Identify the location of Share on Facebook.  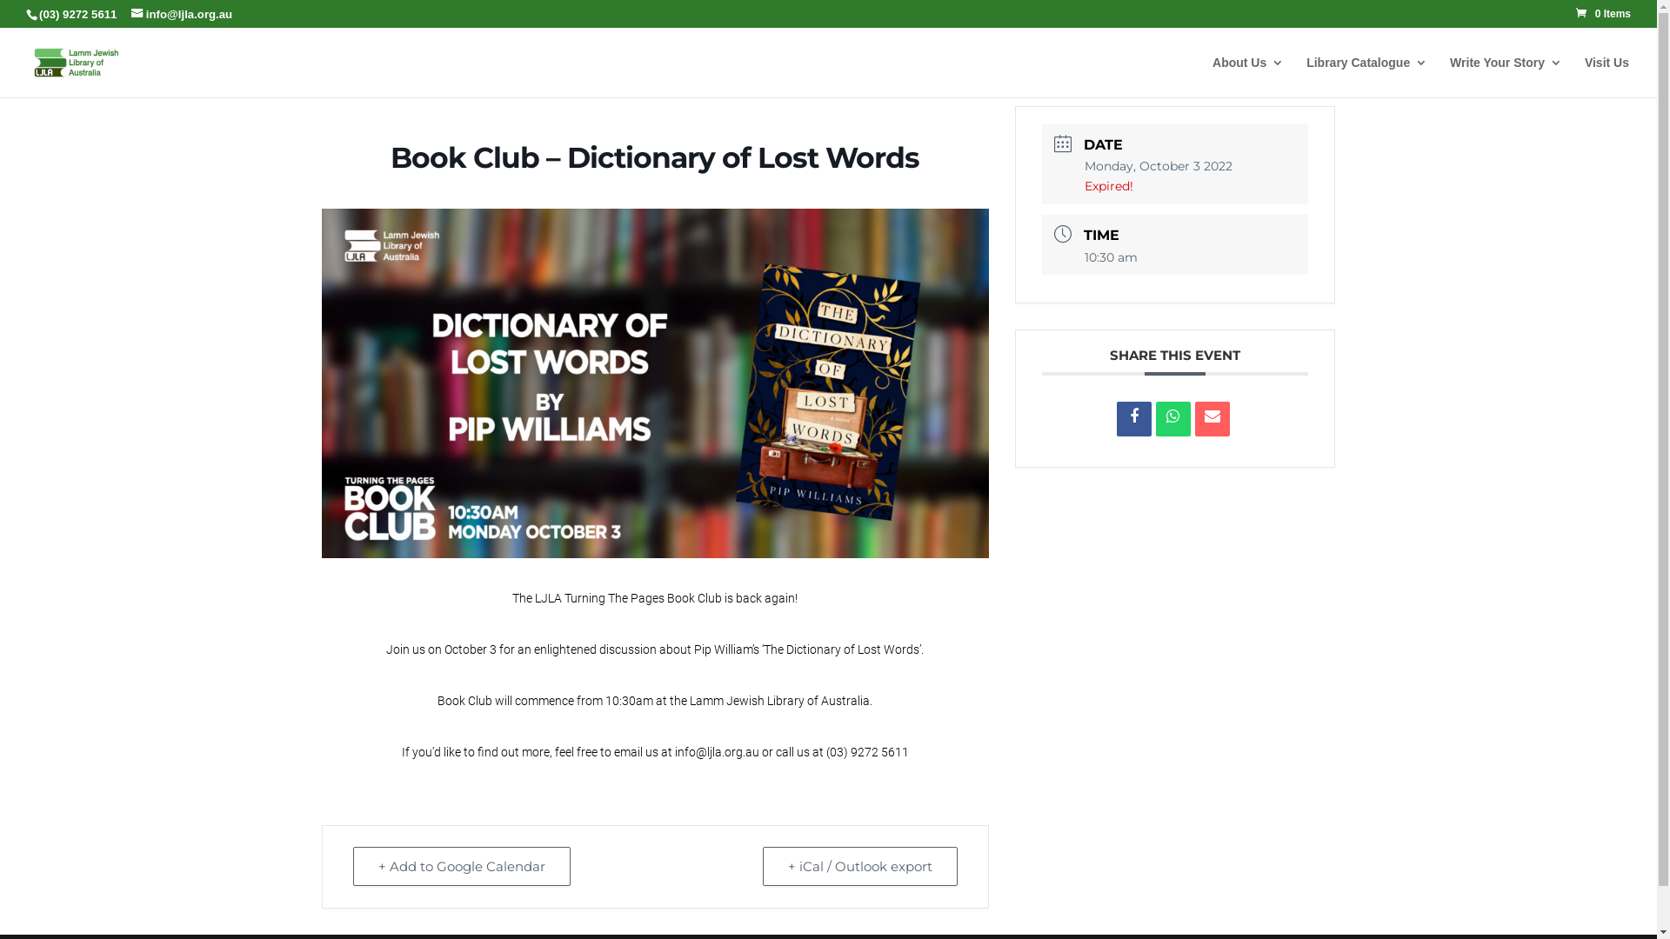
(1134, 419).